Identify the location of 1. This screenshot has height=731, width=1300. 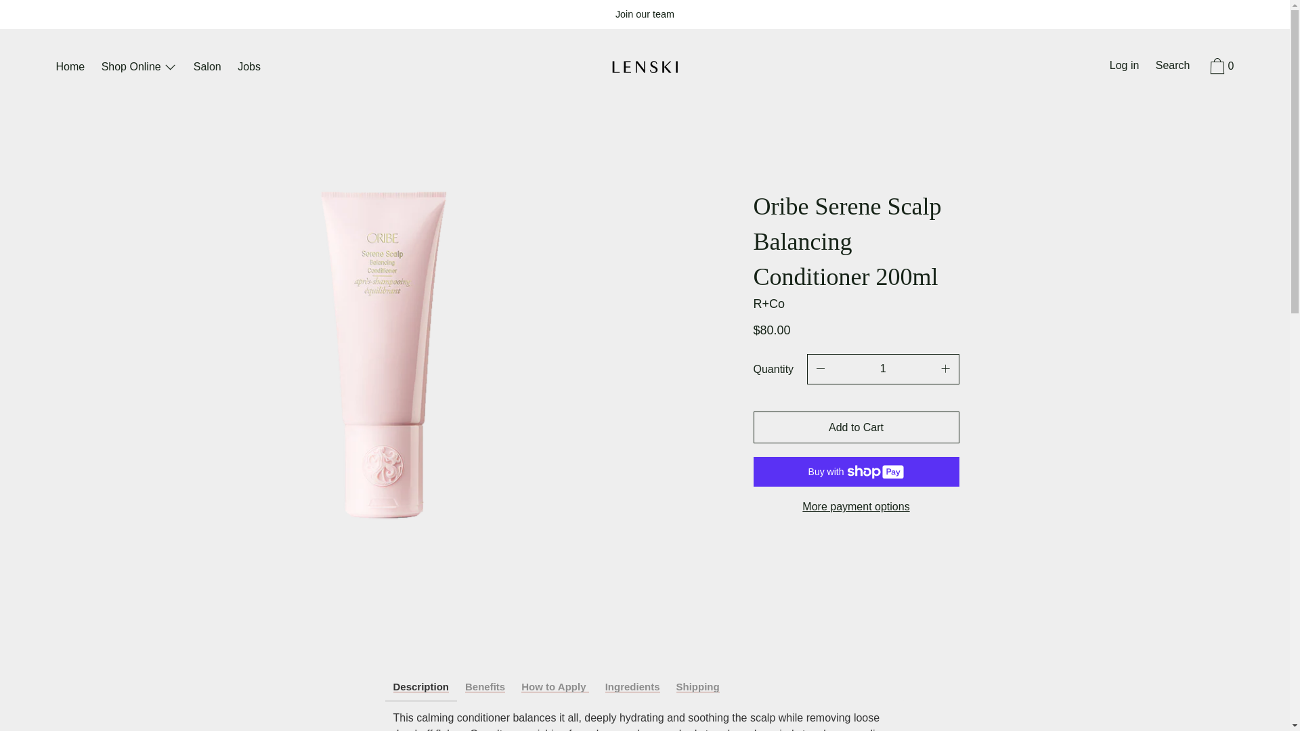
(883, 369).